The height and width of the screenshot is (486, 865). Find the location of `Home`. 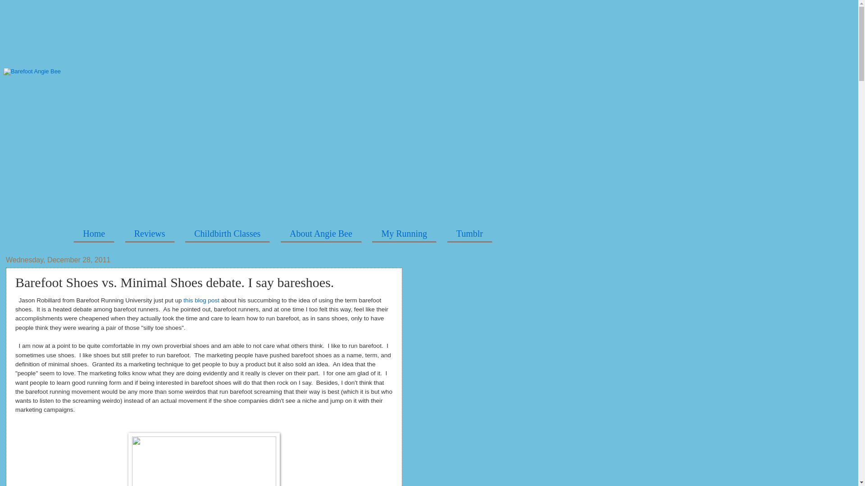

Home is located at coordinates (94, 234).